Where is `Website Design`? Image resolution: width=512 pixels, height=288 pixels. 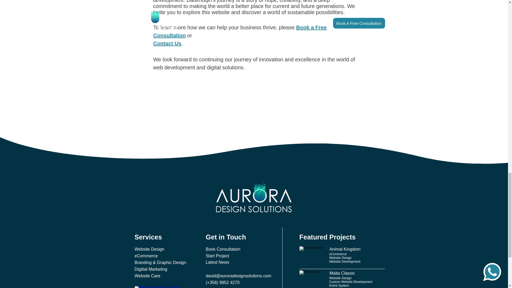 Website Design is located at coordinates (149, 250).